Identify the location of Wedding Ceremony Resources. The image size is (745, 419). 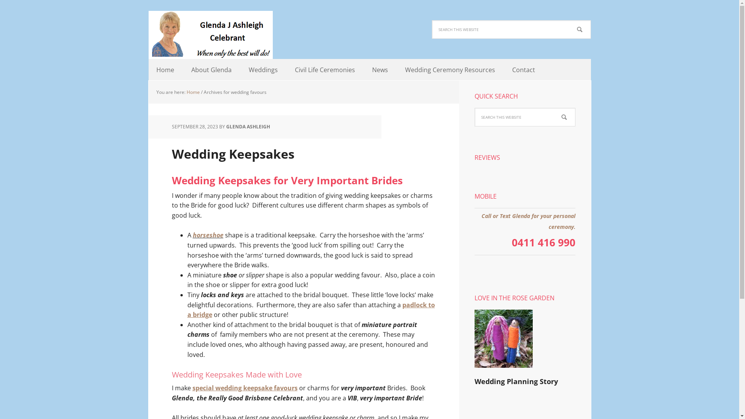
(450, 70).